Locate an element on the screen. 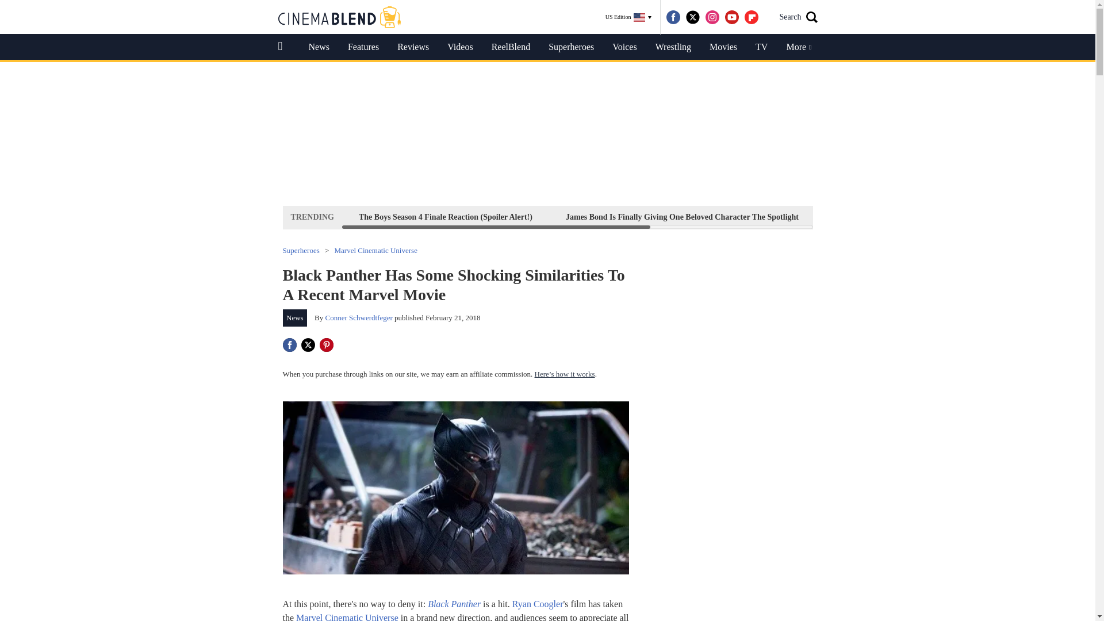 The width and height of the screenshot is (1104, 621). 100 Best Sitcoms Of All Time is located at coordinates (995, 217).